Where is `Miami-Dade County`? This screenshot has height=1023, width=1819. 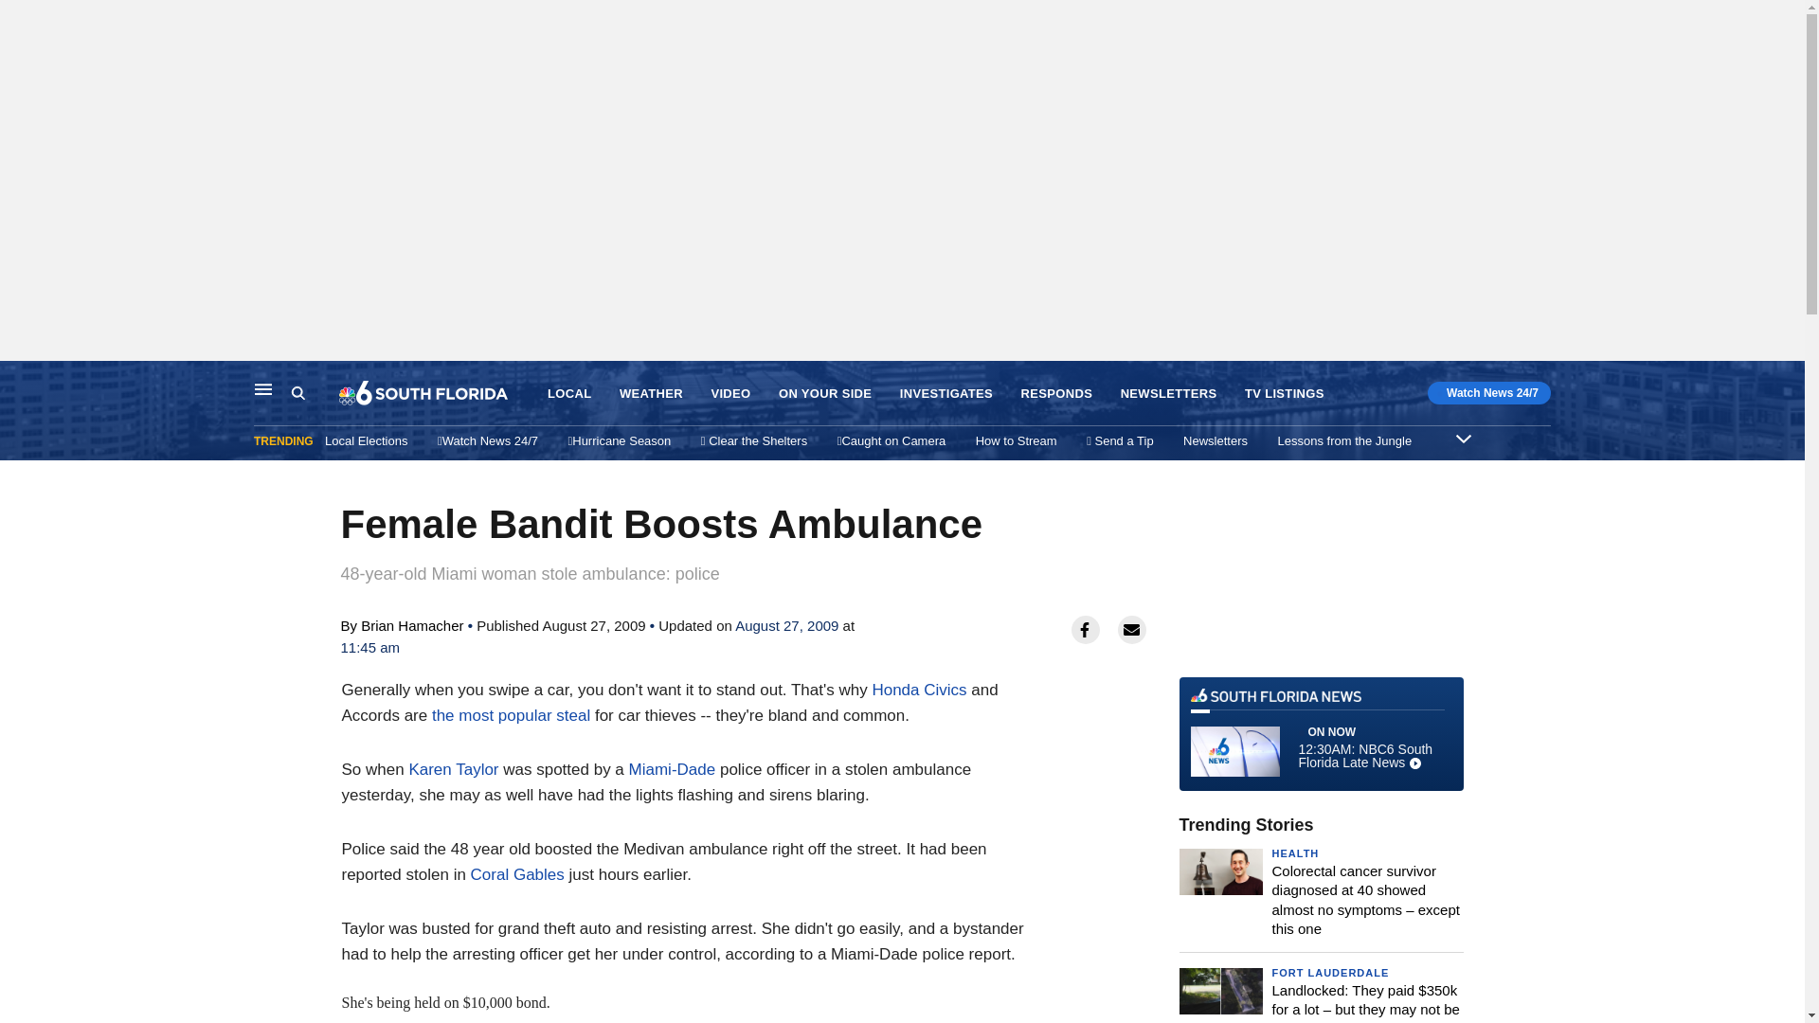 Miami-Dade County is located at coordinates (673, 769).